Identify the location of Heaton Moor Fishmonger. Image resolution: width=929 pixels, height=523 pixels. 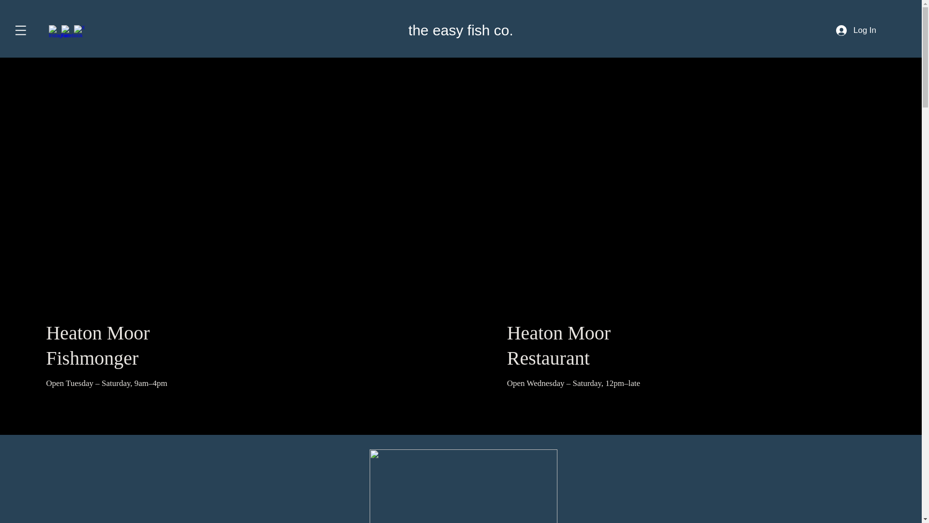
(98, 346).